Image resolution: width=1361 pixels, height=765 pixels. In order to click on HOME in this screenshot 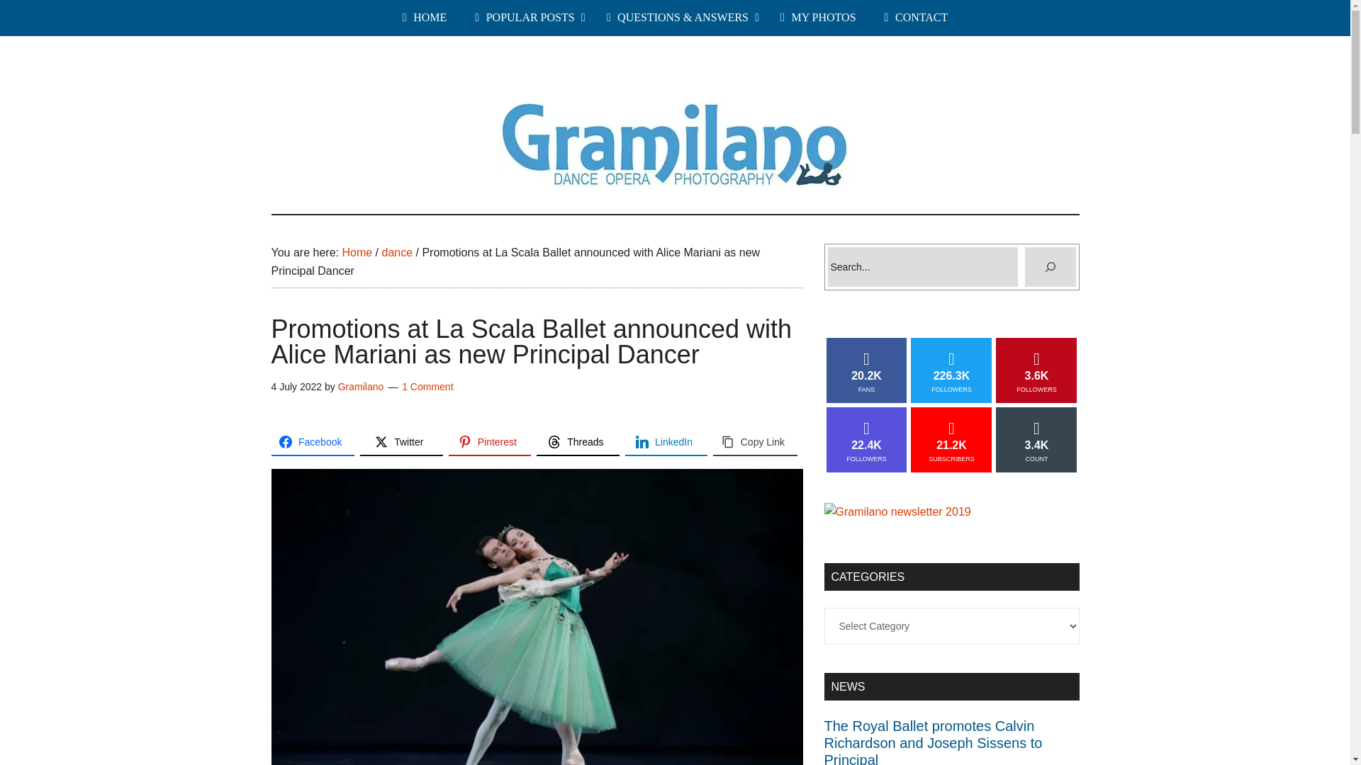, I will do `click(424, 18)`.